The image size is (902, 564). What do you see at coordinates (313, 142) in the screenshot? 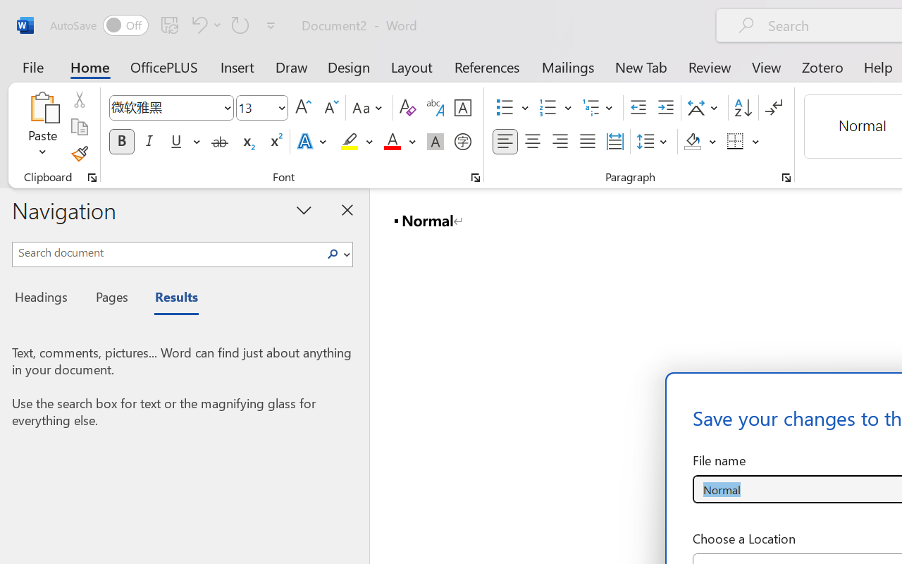
I see `Text Effects and Typography` at bounding box center [313, 142].